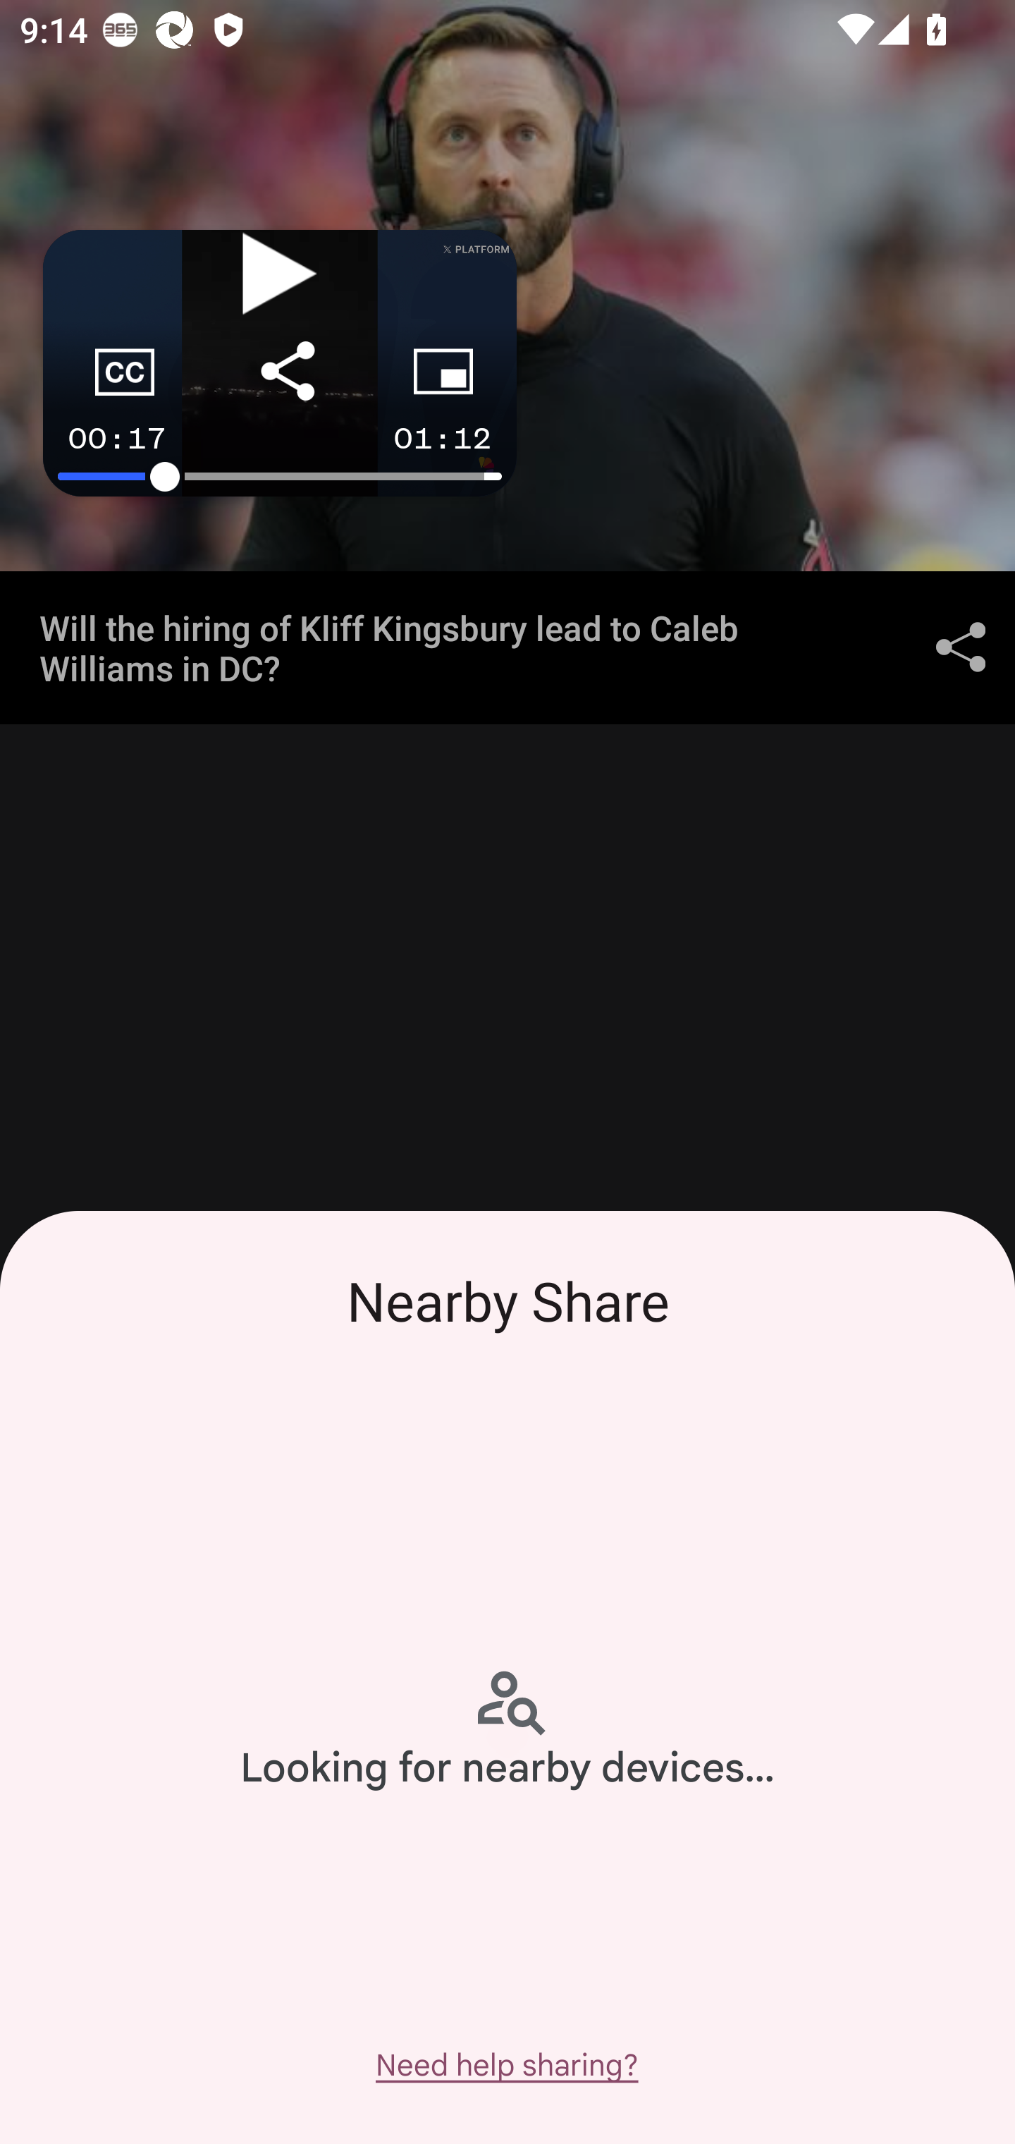  Describe the element at coordinates (506, 2065) in the screenshot. I see `Need help sharing?` at that location.